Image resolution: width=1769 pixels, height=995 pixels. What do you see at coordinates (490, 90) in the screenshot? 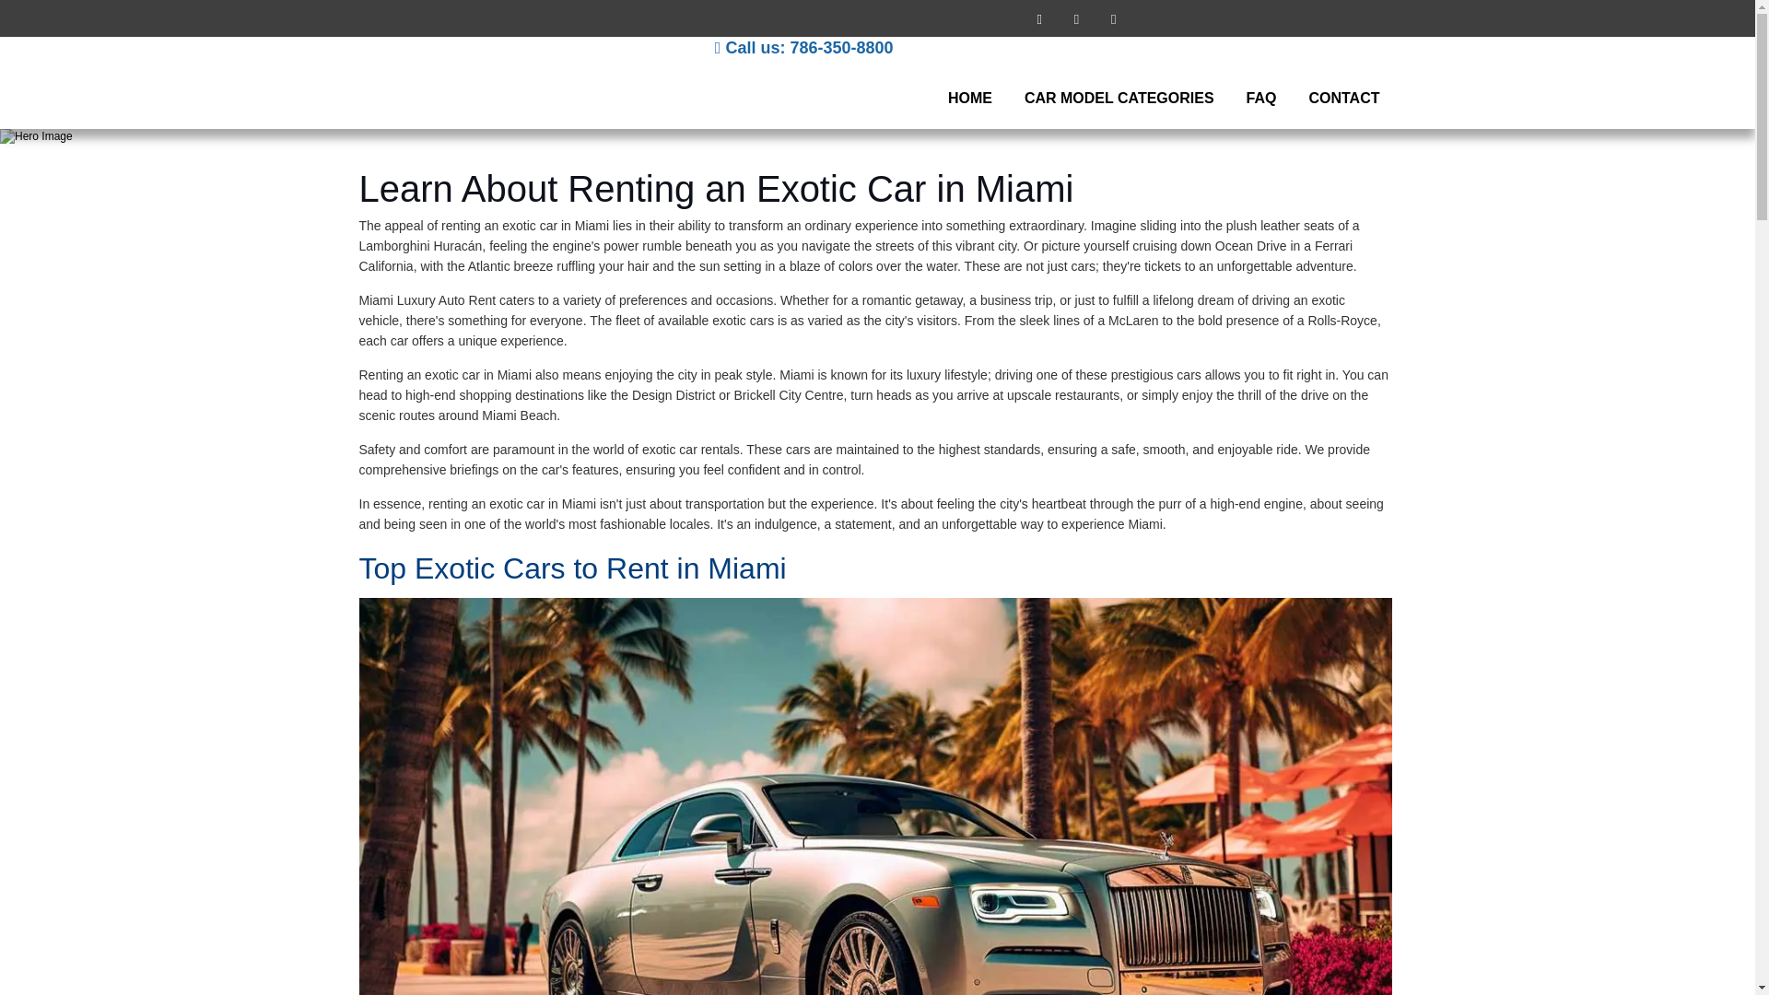
I see `Miami Luxury Auto Rent` at bounding box center [490, 90].